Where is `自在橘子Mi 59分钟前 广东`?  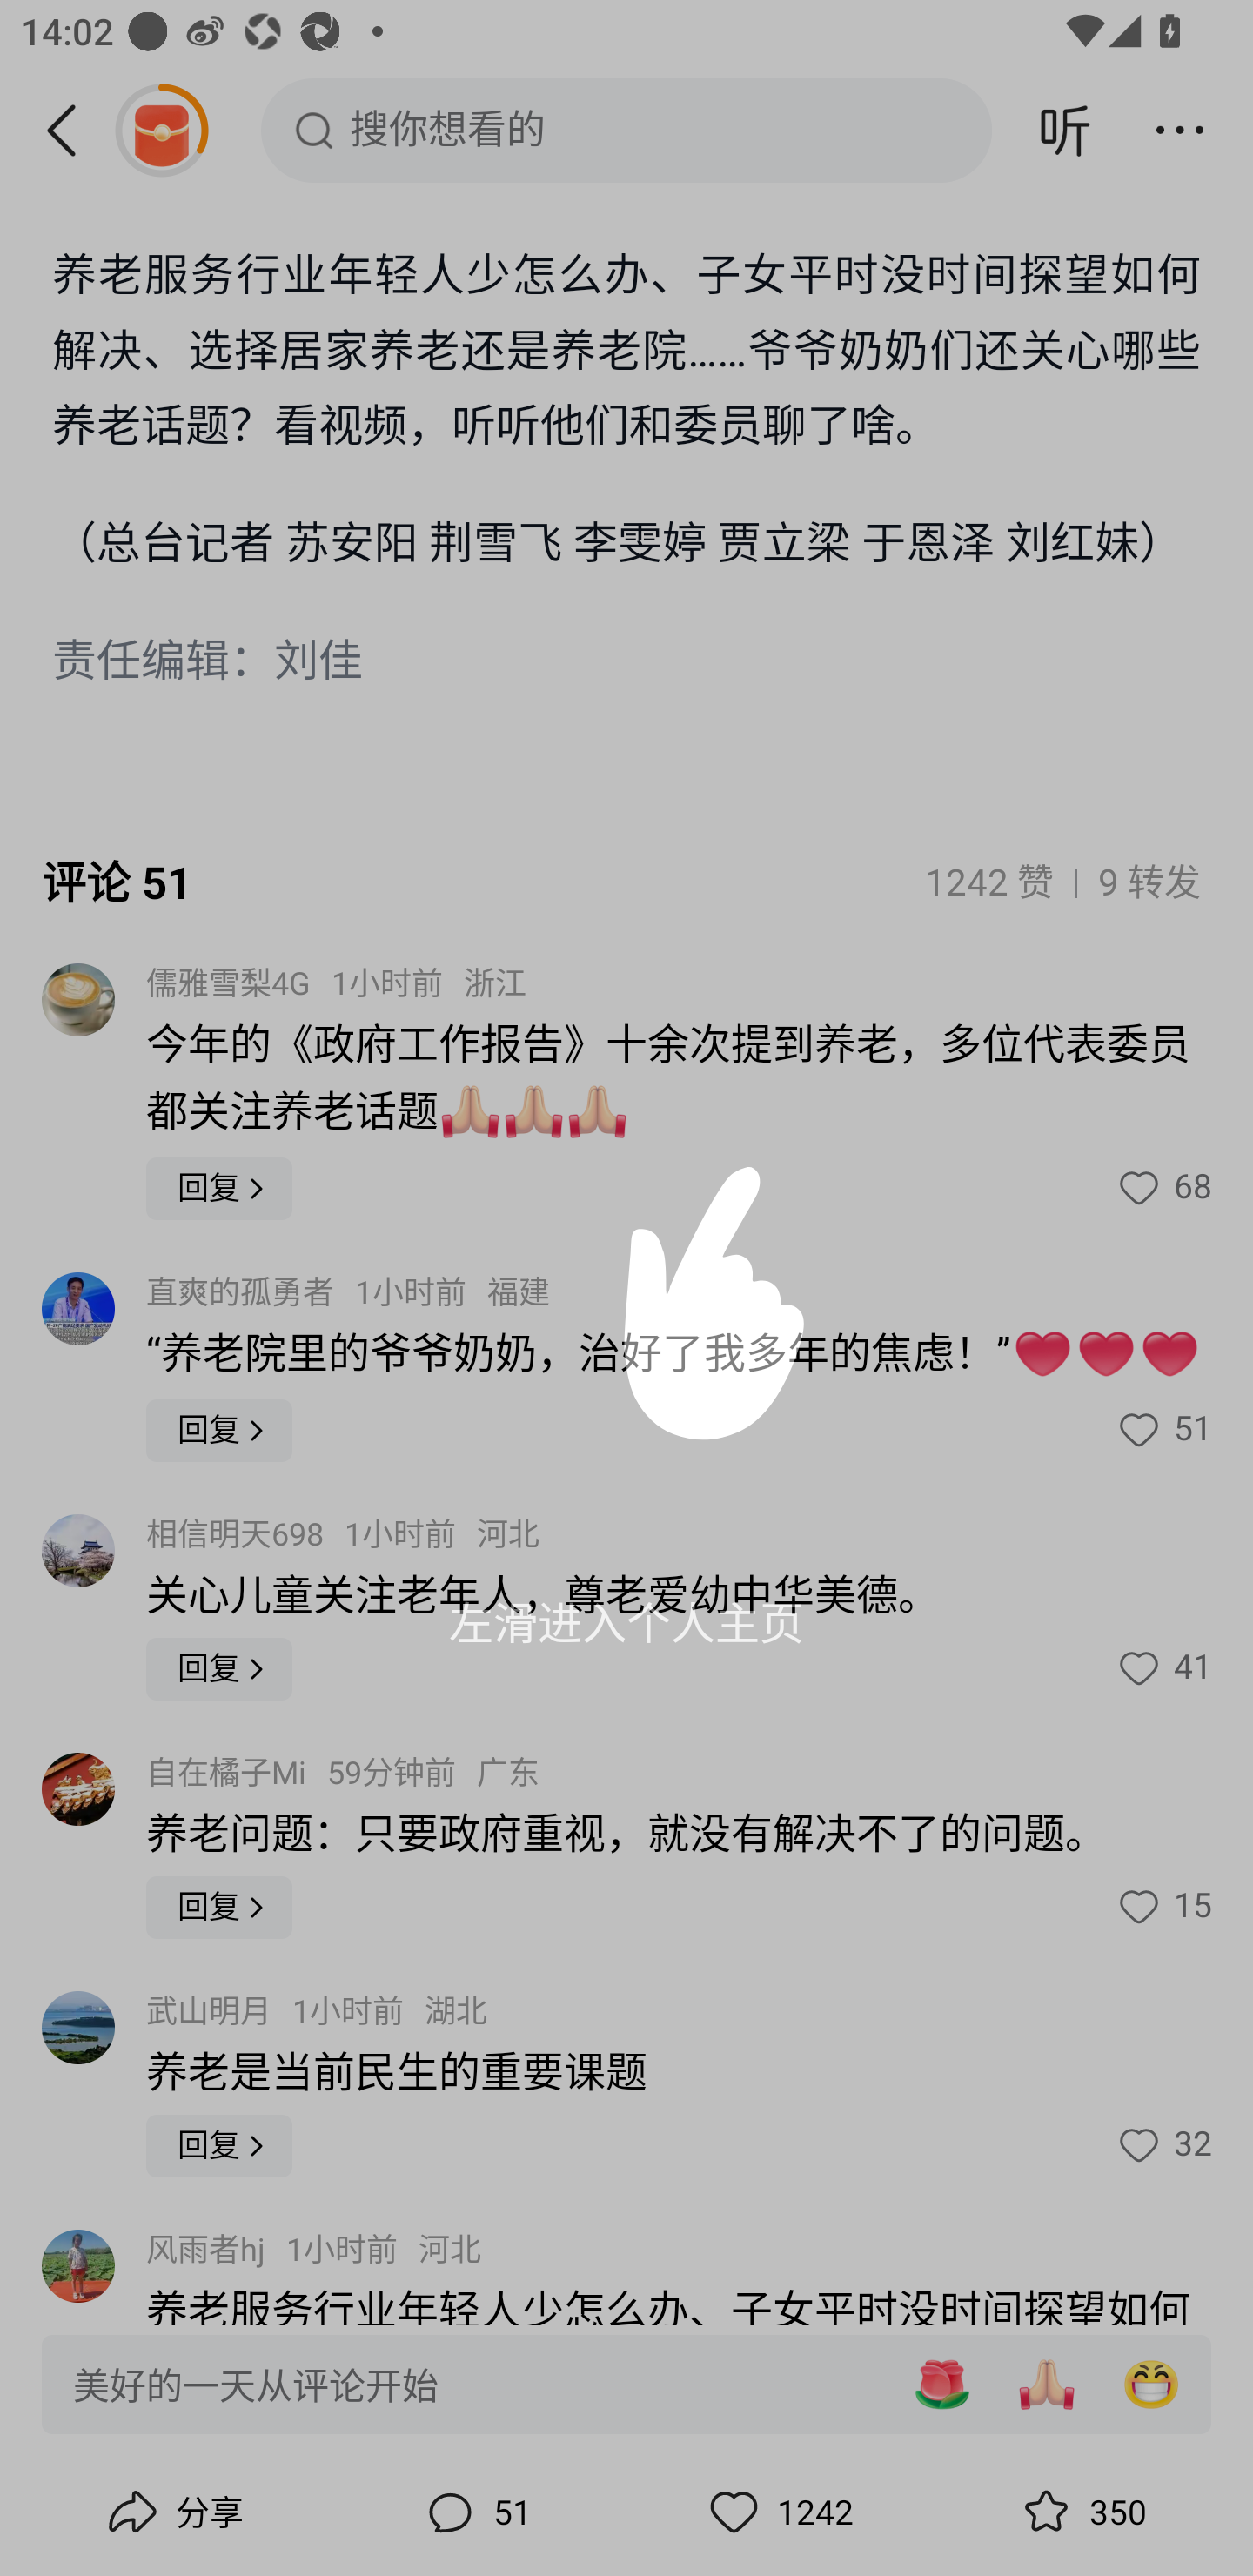
自在橘子Mi 59分钟前 广东 is located at coordinates (343, 1774).